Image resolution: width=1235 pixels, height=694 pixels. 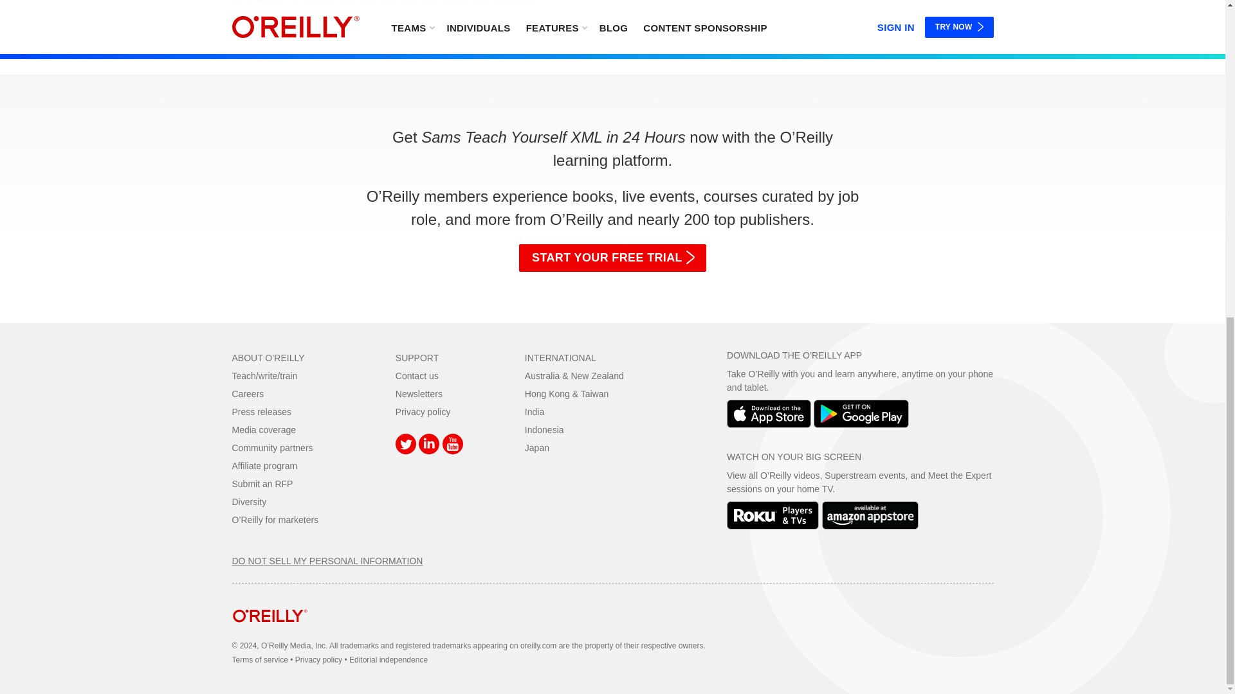 I want to click on SUPPORT, so click(x=417, y=357).